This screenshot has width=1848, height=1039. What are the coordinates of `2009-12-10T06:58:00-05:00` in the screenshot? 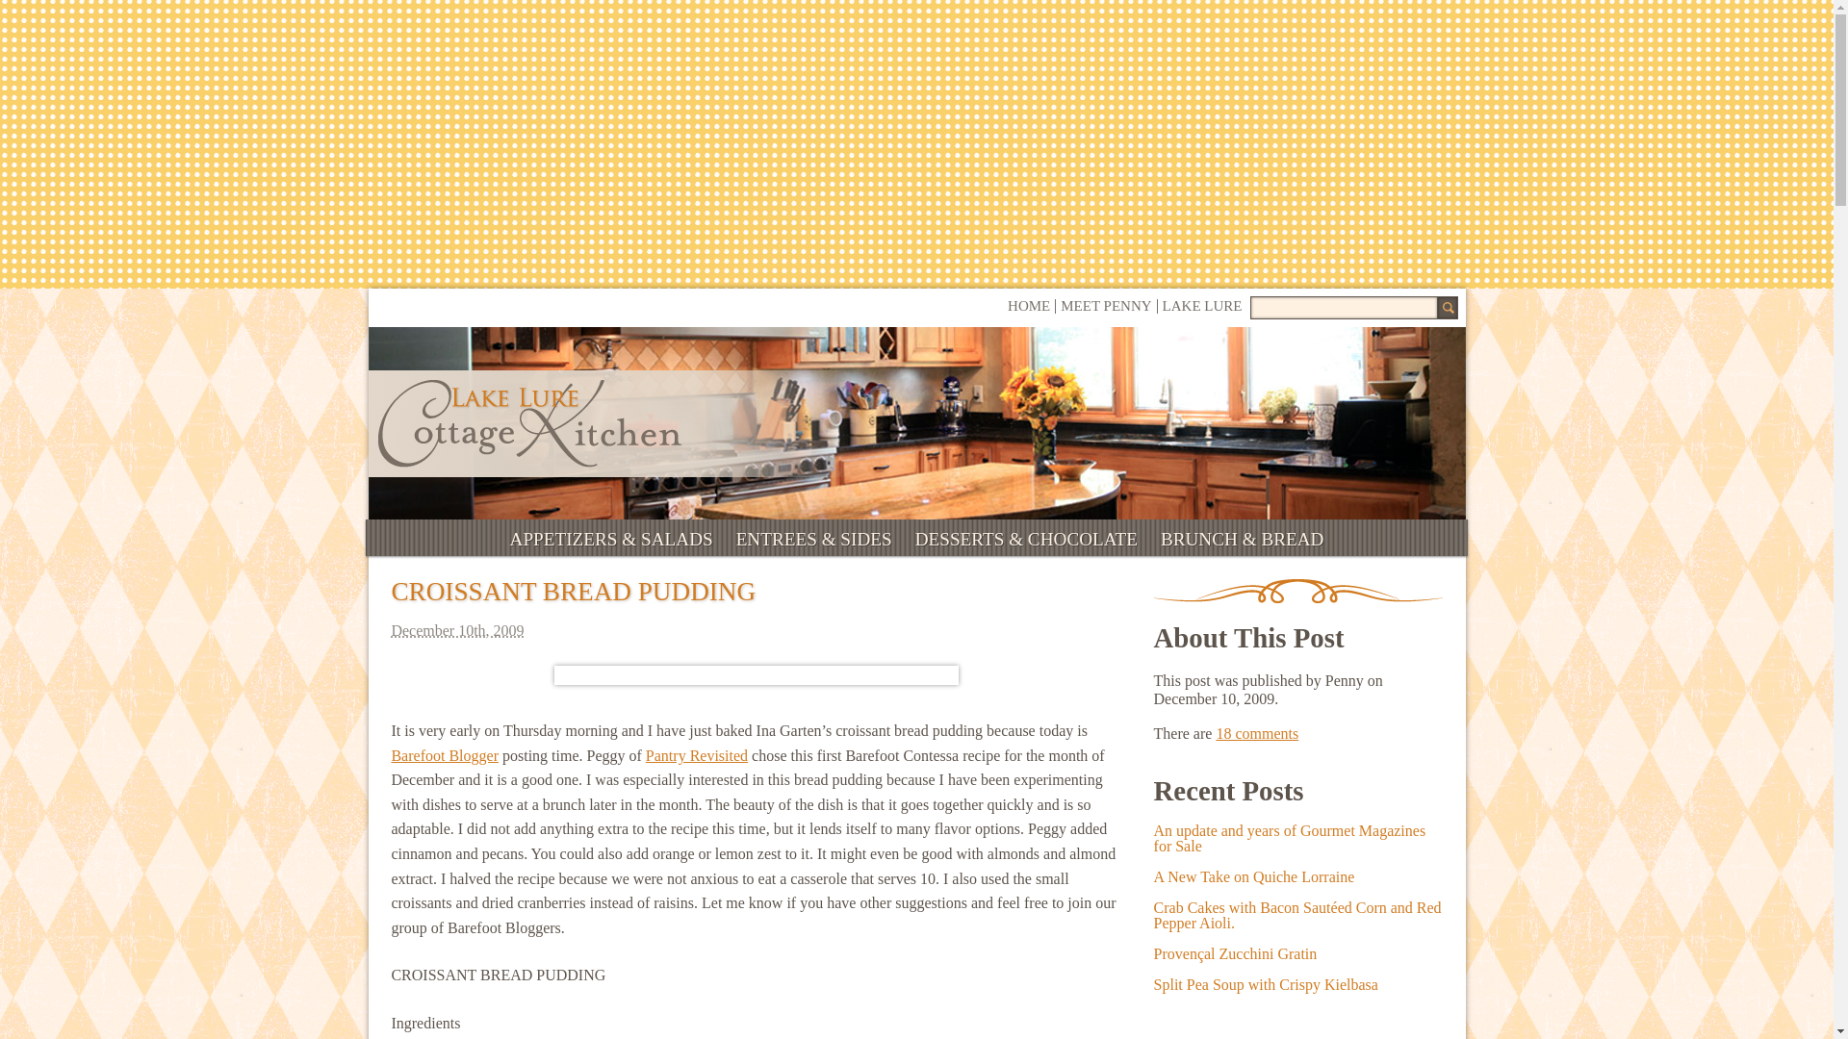 It's located at (756, 631).